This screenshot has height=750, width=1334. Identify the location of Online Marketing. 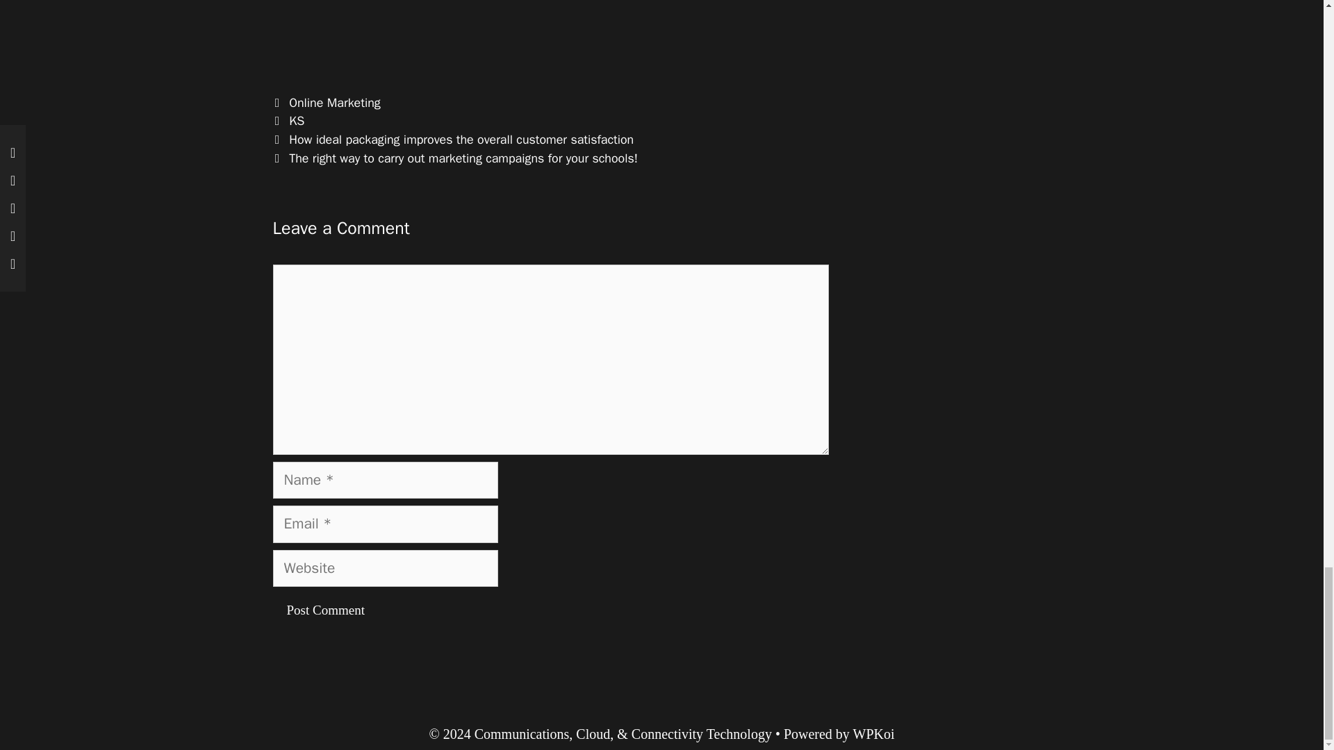
(335, 103).